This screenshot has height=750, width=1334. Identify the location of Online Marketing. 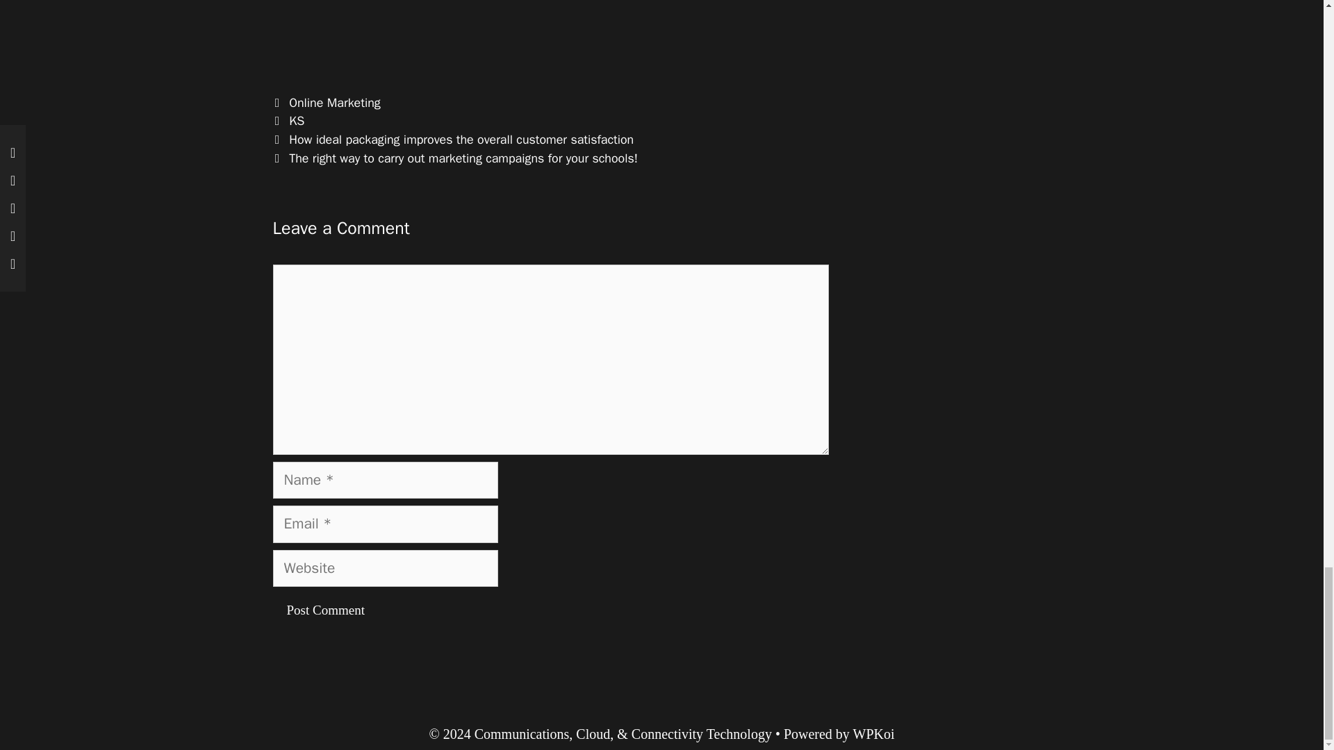
(335, 103).